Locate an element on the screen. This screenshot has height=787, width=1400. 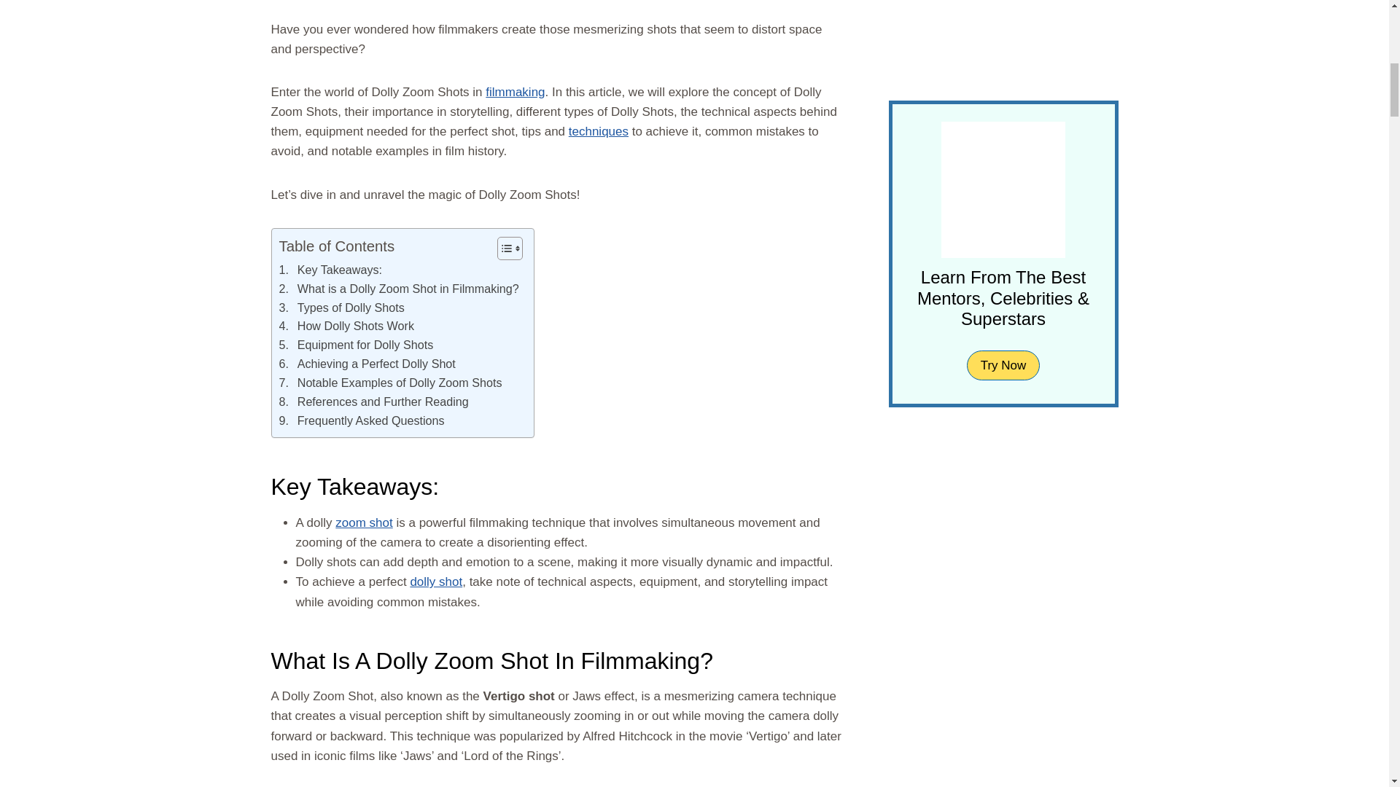
techniques is located at coordinates (598, 131).